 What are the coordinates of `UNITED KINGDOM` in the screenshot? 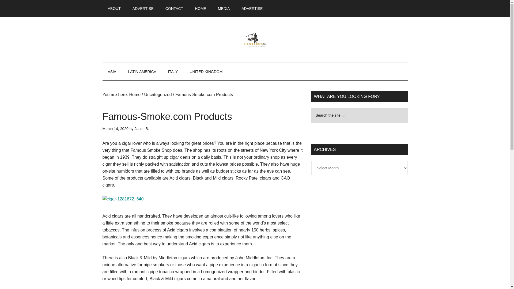 It's located at (206, 72).